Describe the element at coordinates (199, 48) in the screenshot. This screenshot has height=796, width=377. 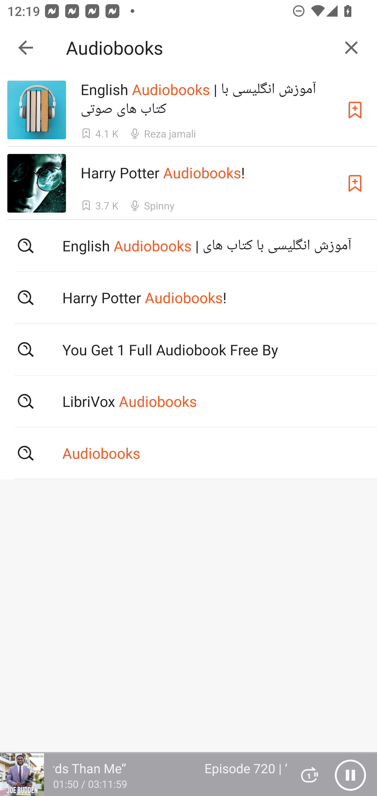
I see `Audiobooks` at that location.